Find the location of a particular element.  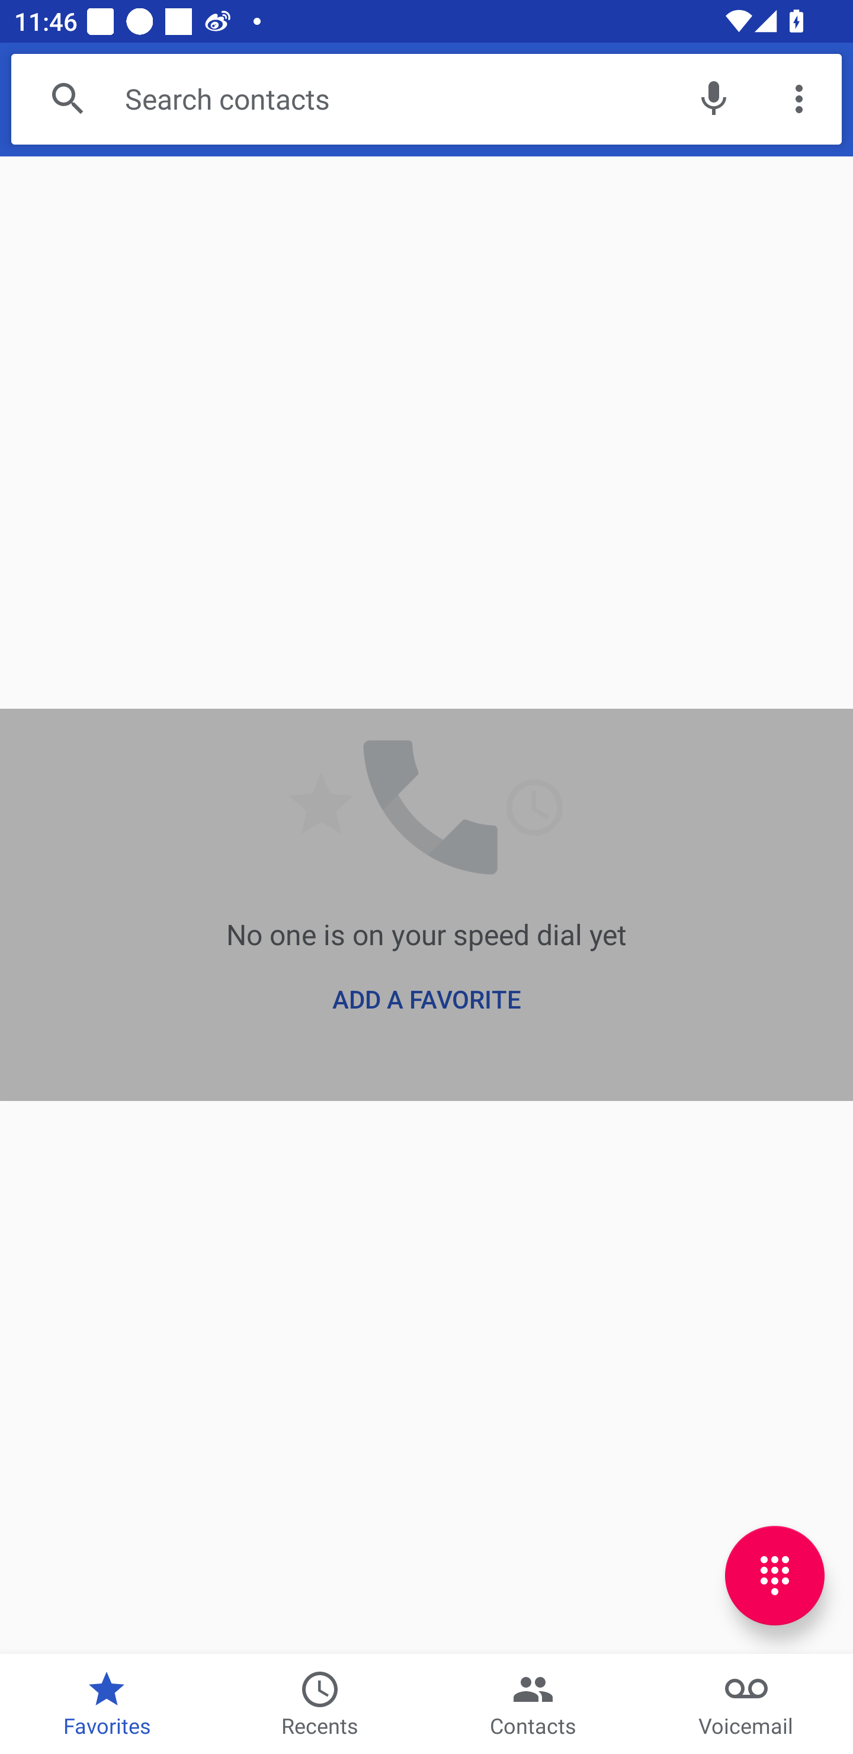

Recents is located at coordinates (320, 1704).